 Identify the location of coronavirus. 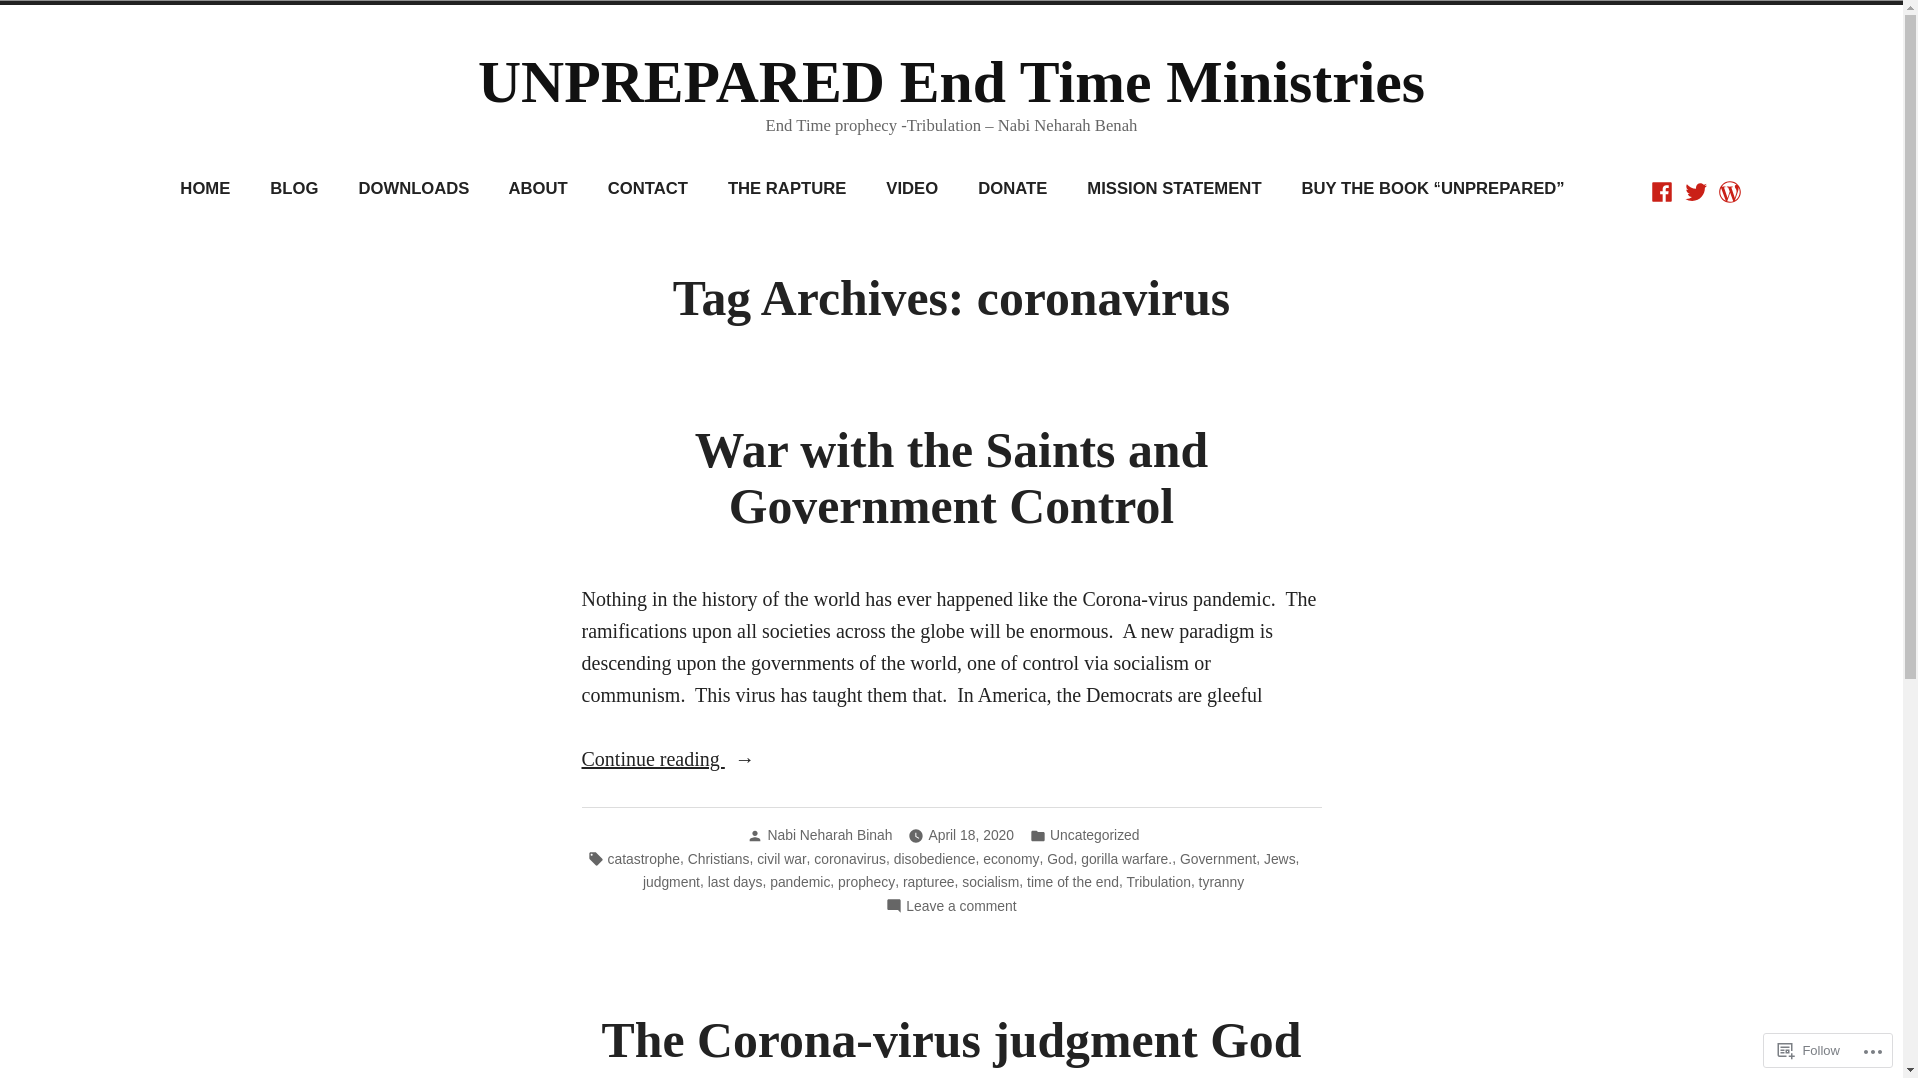
(850, 859).